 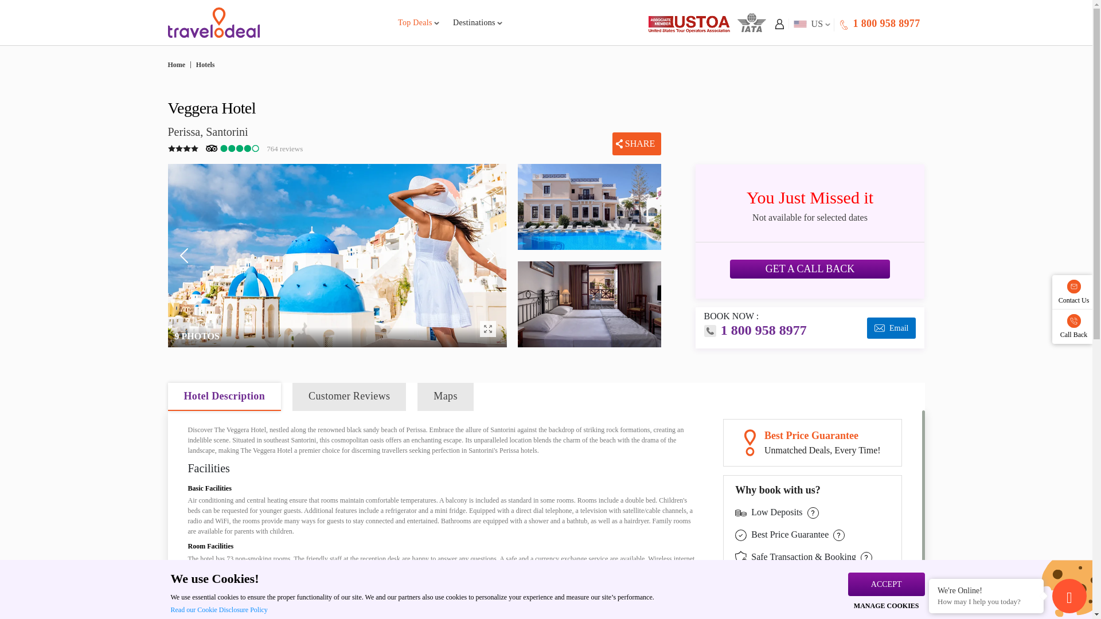 I want to click on Top Deals, so click(x=419, y=22).